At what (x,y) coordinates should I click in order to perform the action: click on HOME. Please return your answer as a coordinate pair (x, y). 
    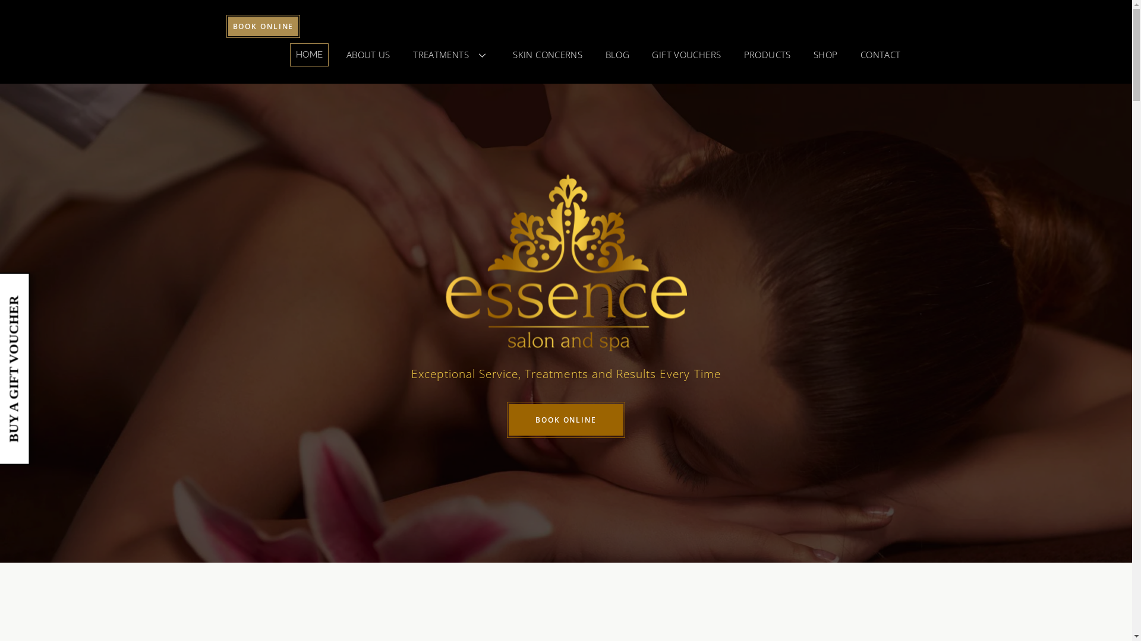
    Looking at the image, I should click on (310, 55).